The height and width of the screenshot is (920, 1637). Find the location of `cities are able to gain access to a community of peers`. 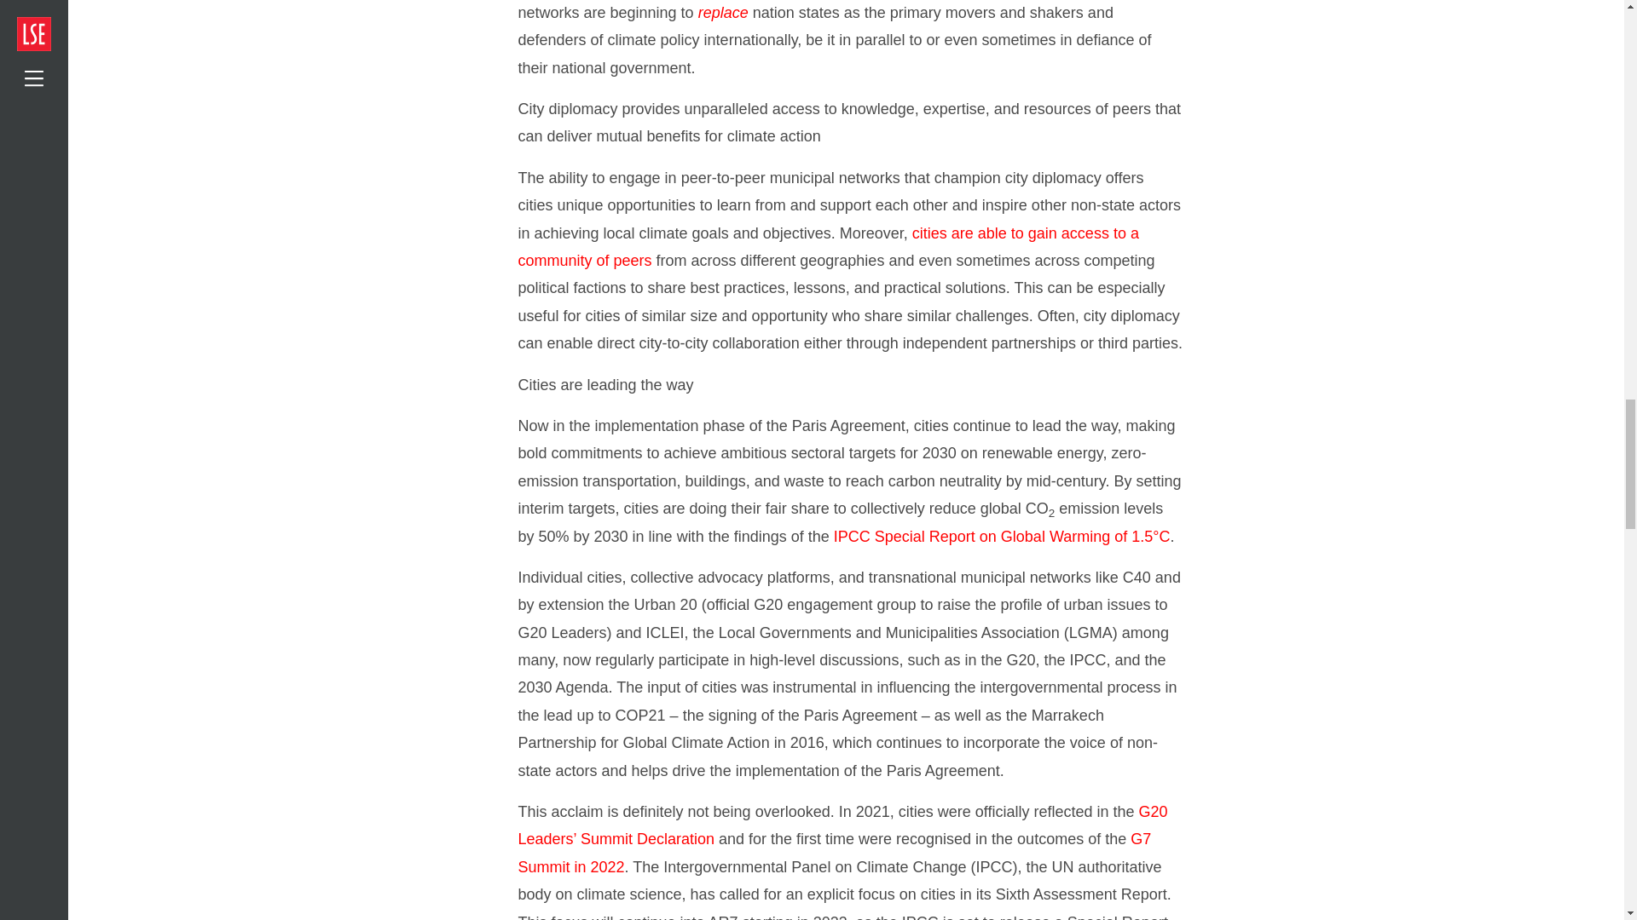

cities are able to gain access to a community of peers is located at coordinates (829, 247).